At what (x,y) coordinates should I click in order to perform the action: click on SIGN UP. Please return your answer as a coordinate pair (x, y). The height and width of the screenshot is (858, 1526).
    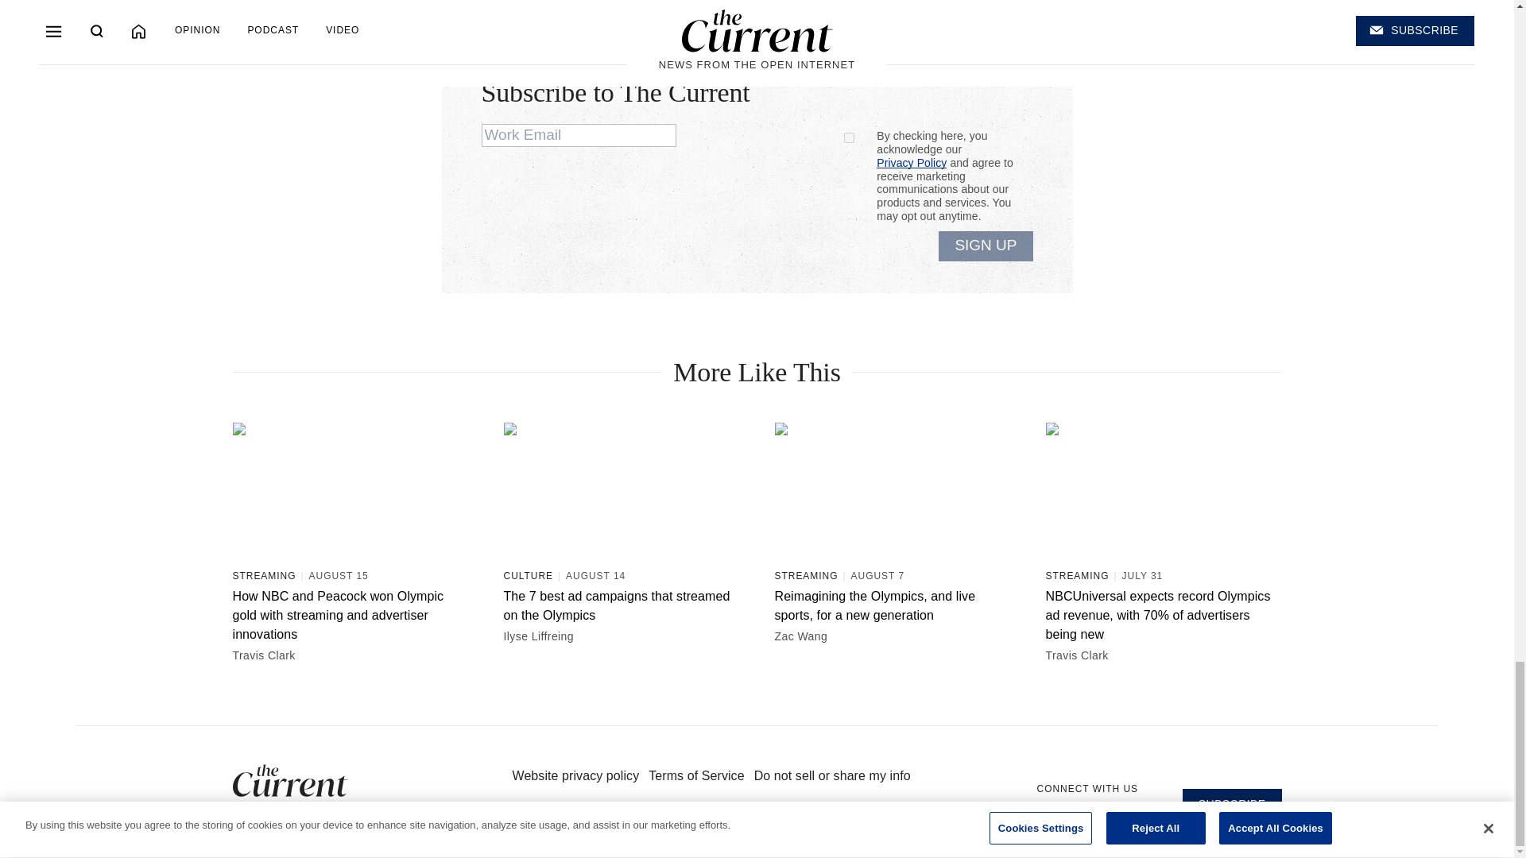
    Looking at the image, I should click on (986, 246).